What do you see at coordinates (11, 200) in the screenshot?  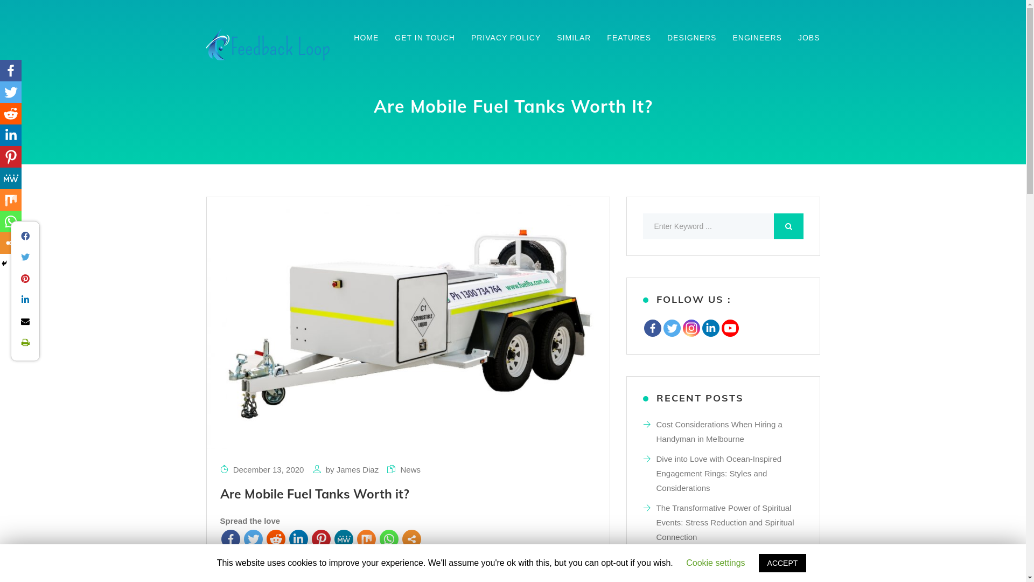 I see `Mix` at bounding box center [11, 200].